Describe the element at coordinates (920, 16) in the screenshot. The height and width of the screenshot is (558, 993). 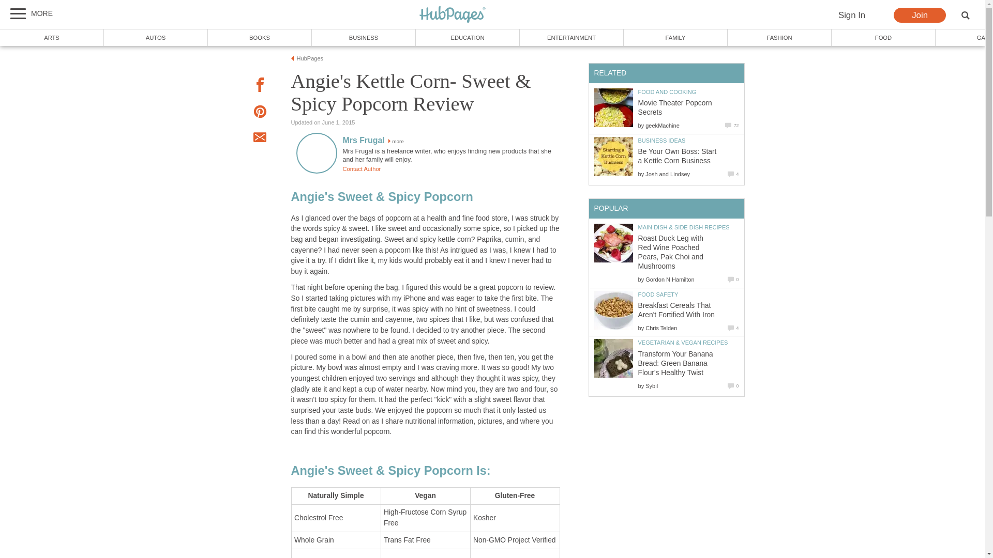
I see `Join` at that location.